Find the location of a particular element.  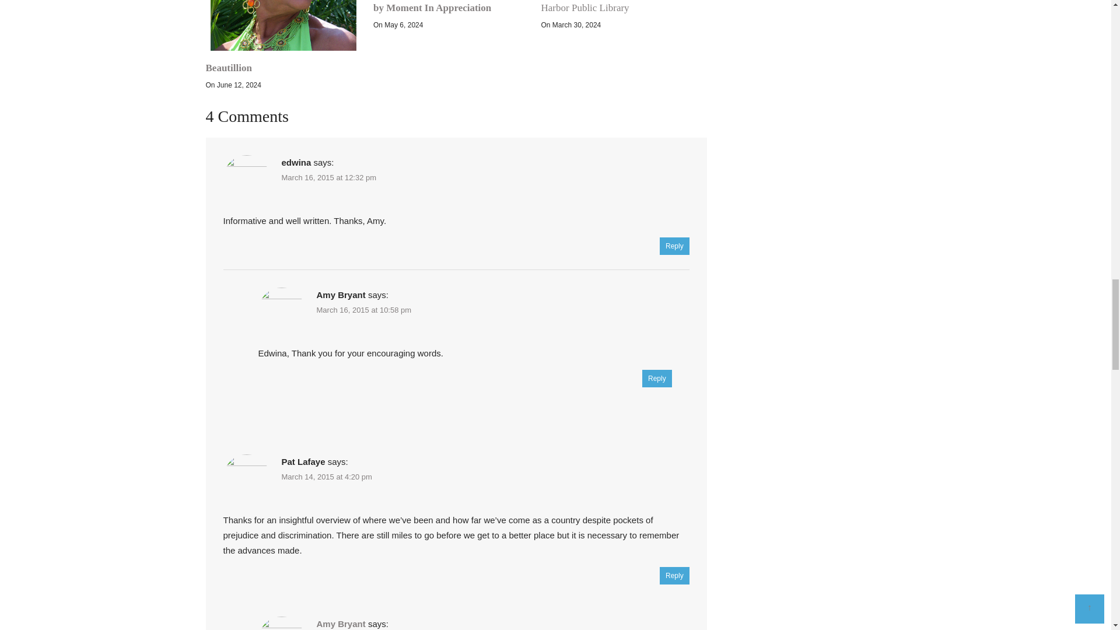

New Silent Book Club at Safety Harbor Public Library is located at coordinates (604, 6).